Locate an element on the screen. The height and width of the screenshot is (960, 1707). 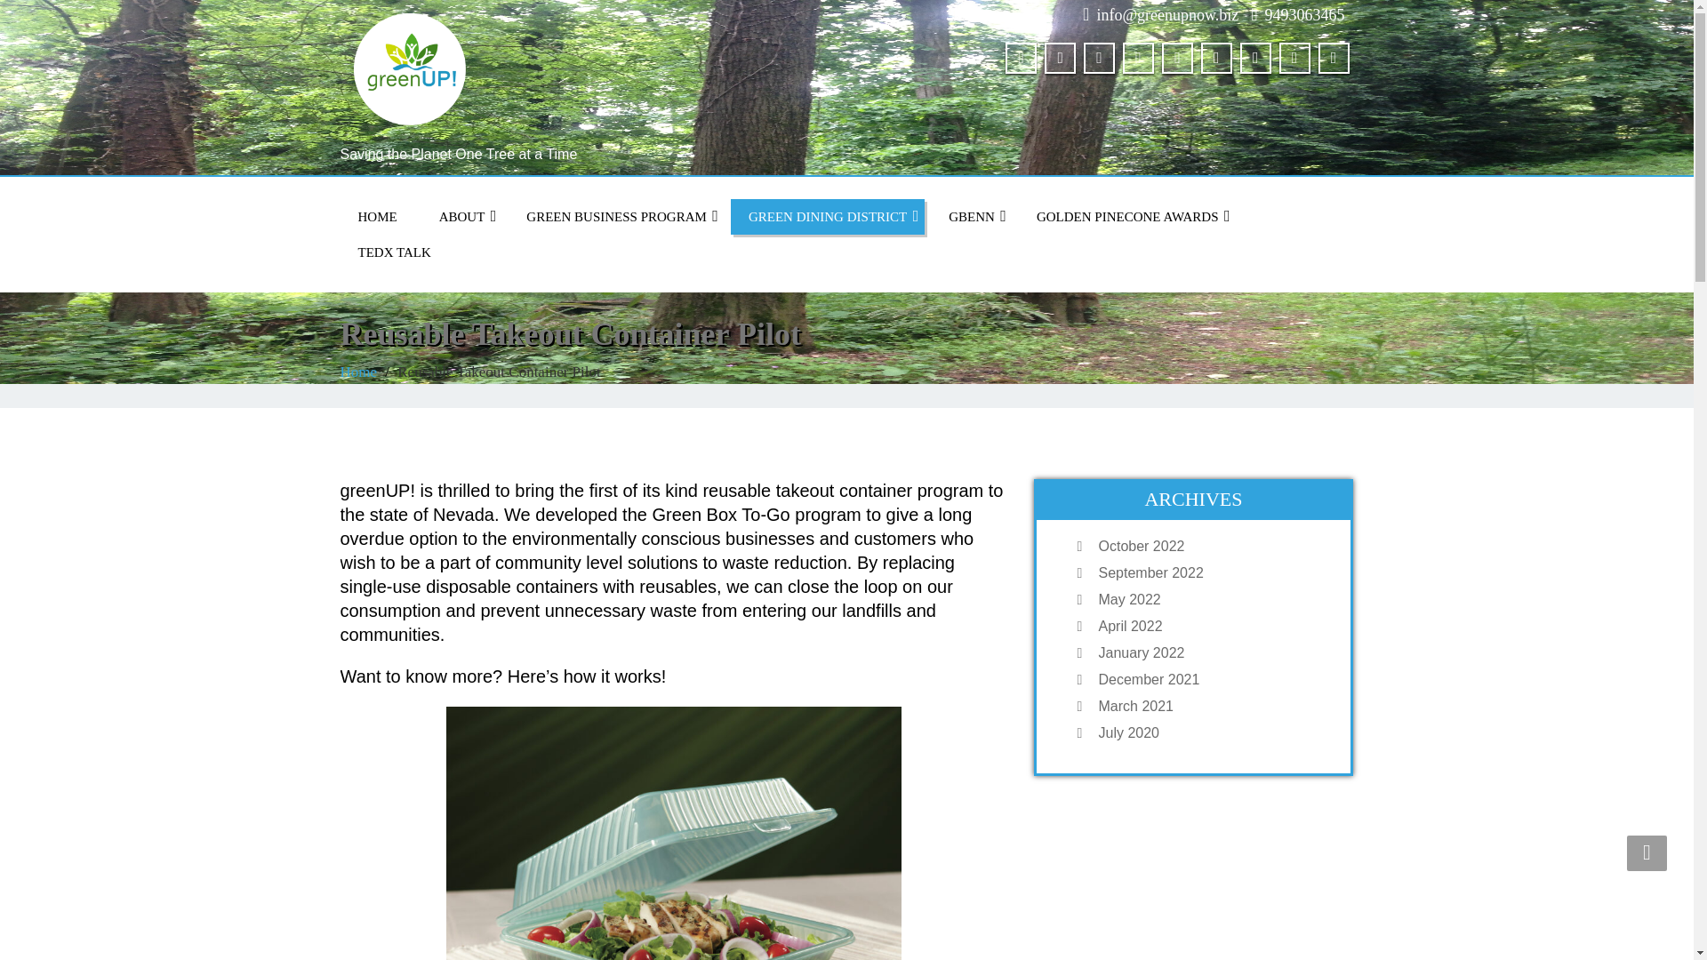
HOME is located at coordinates (377, 216).